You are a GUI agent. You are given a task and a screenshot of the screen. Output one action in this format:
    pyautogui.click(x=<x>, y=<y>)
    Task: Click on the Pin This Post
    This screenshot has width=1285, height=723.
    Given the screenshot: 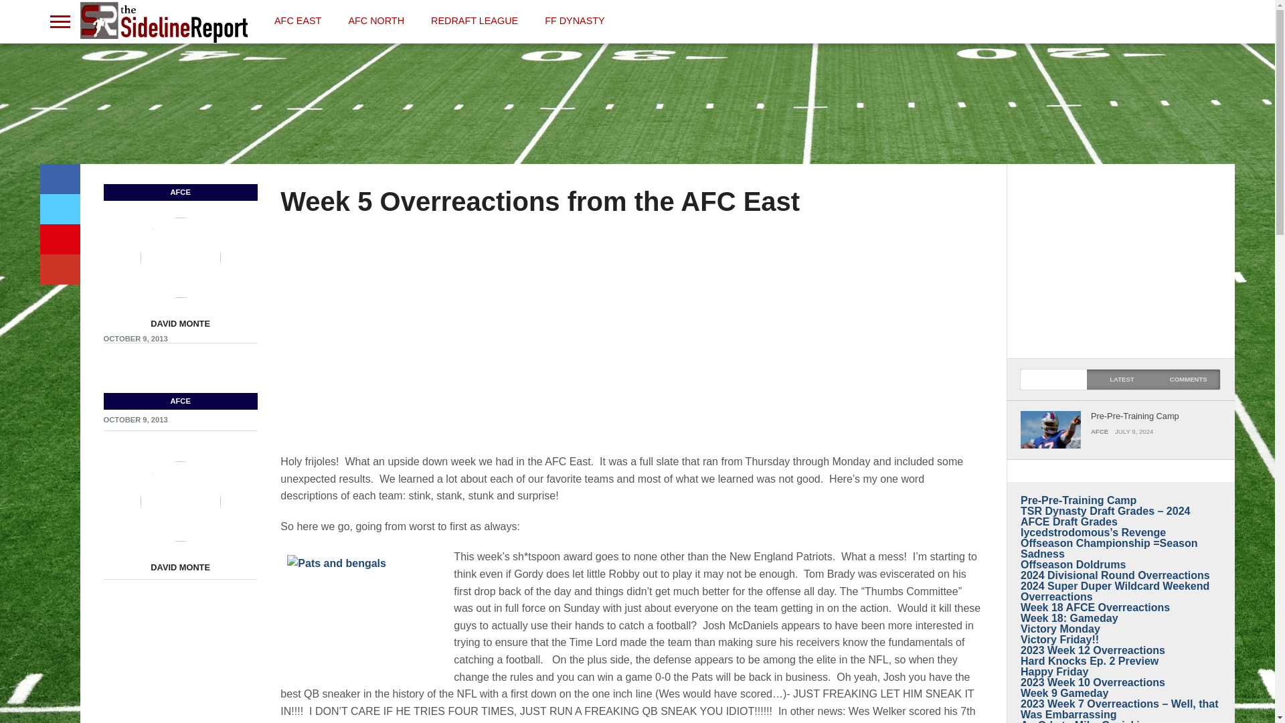 What is the action you would take?
    pyautogui.click(x=60, y=239)
    